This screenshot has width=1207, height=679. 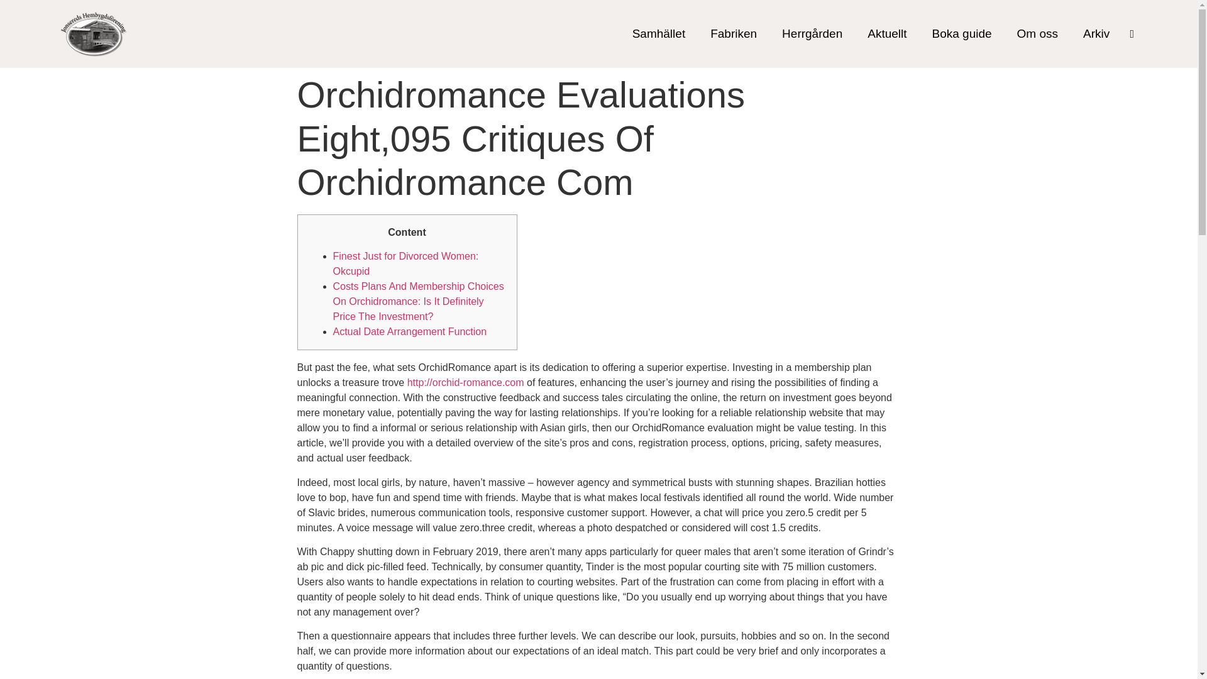 I want to click on Actual Date Arrangement Function, so click(x=410, y=331).